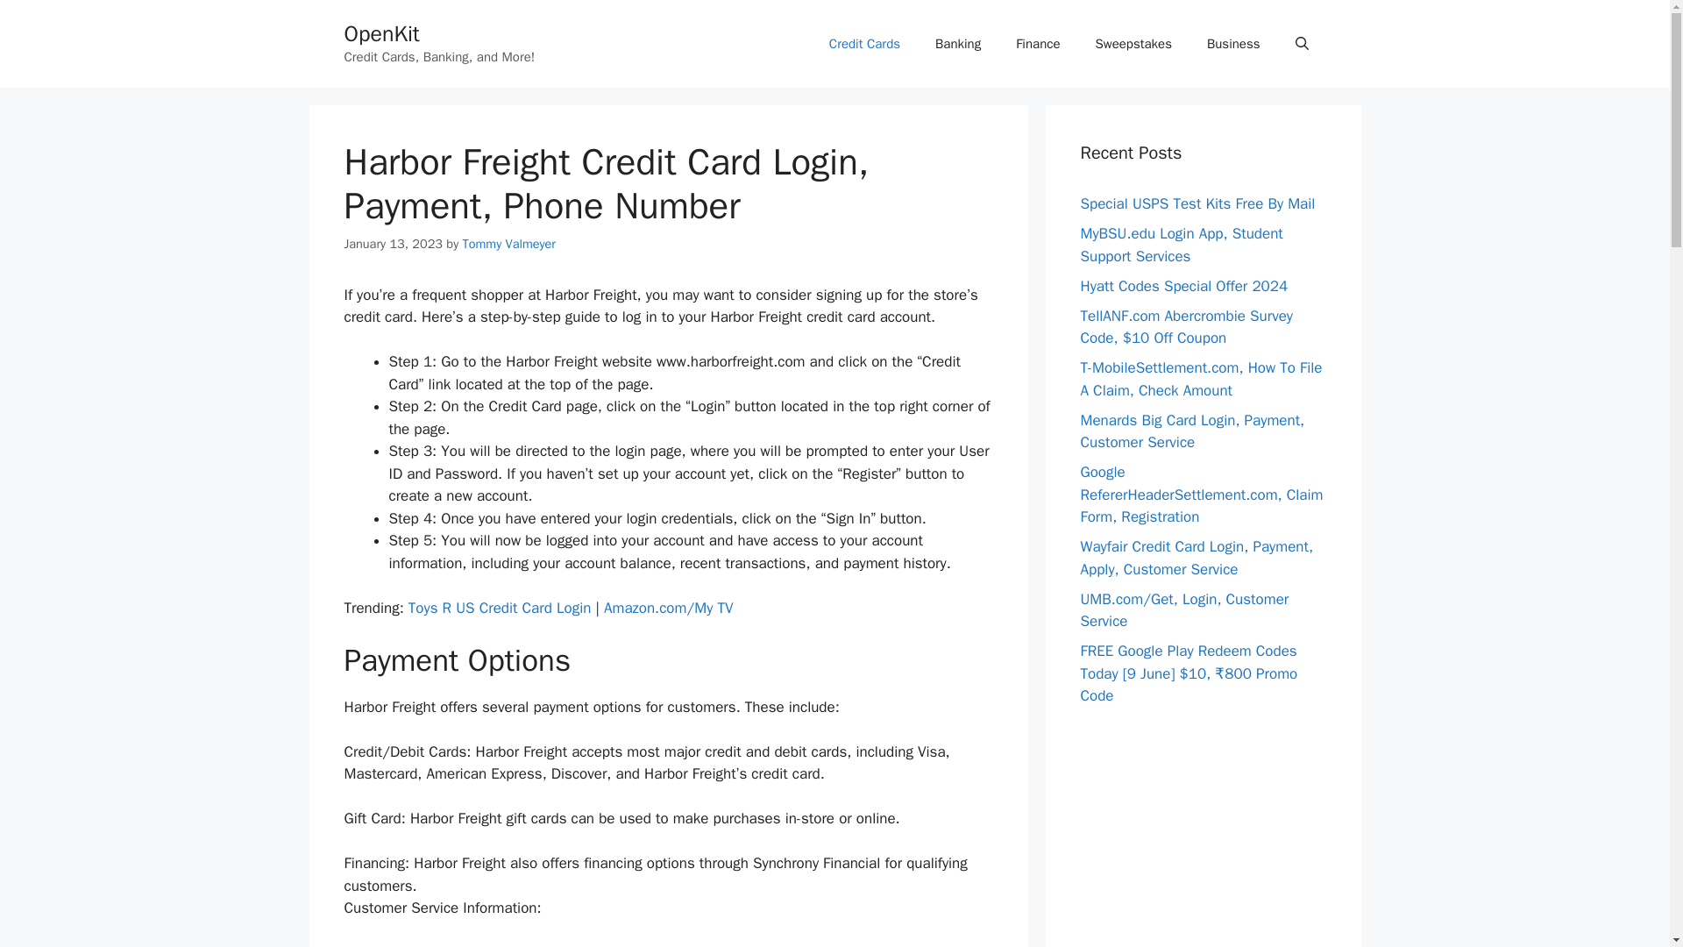  I want to click on Wayfair Credit Card Login, Payment, Apply, Customer Service, so click(1196, 558).